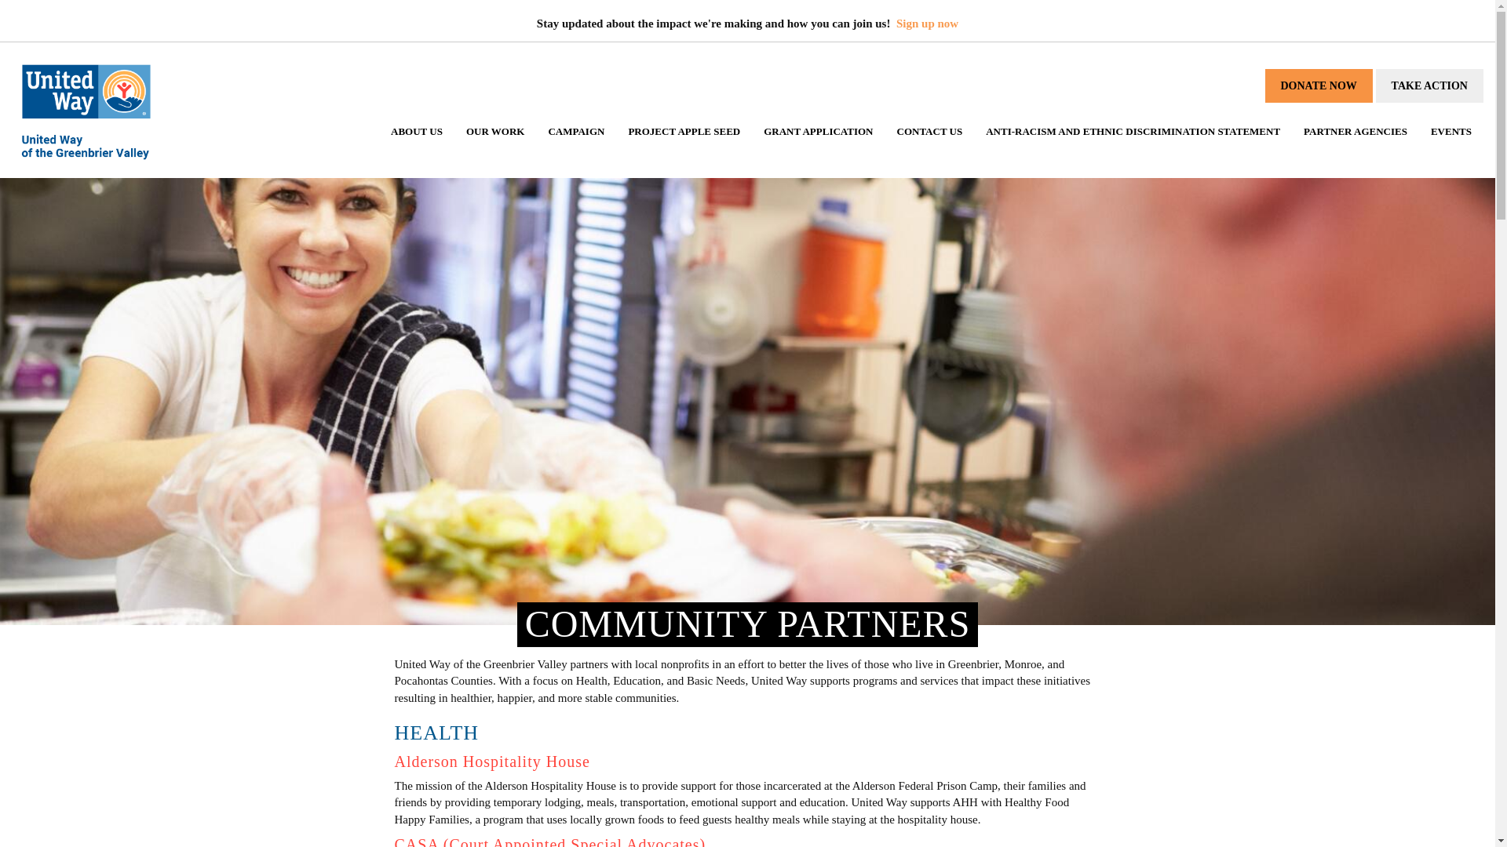 This screenshot has height=847, width=1507. Describe the element at coordinates (1355, 146) in the screenshot. I see `PARTNER AGENCIES` at that location.